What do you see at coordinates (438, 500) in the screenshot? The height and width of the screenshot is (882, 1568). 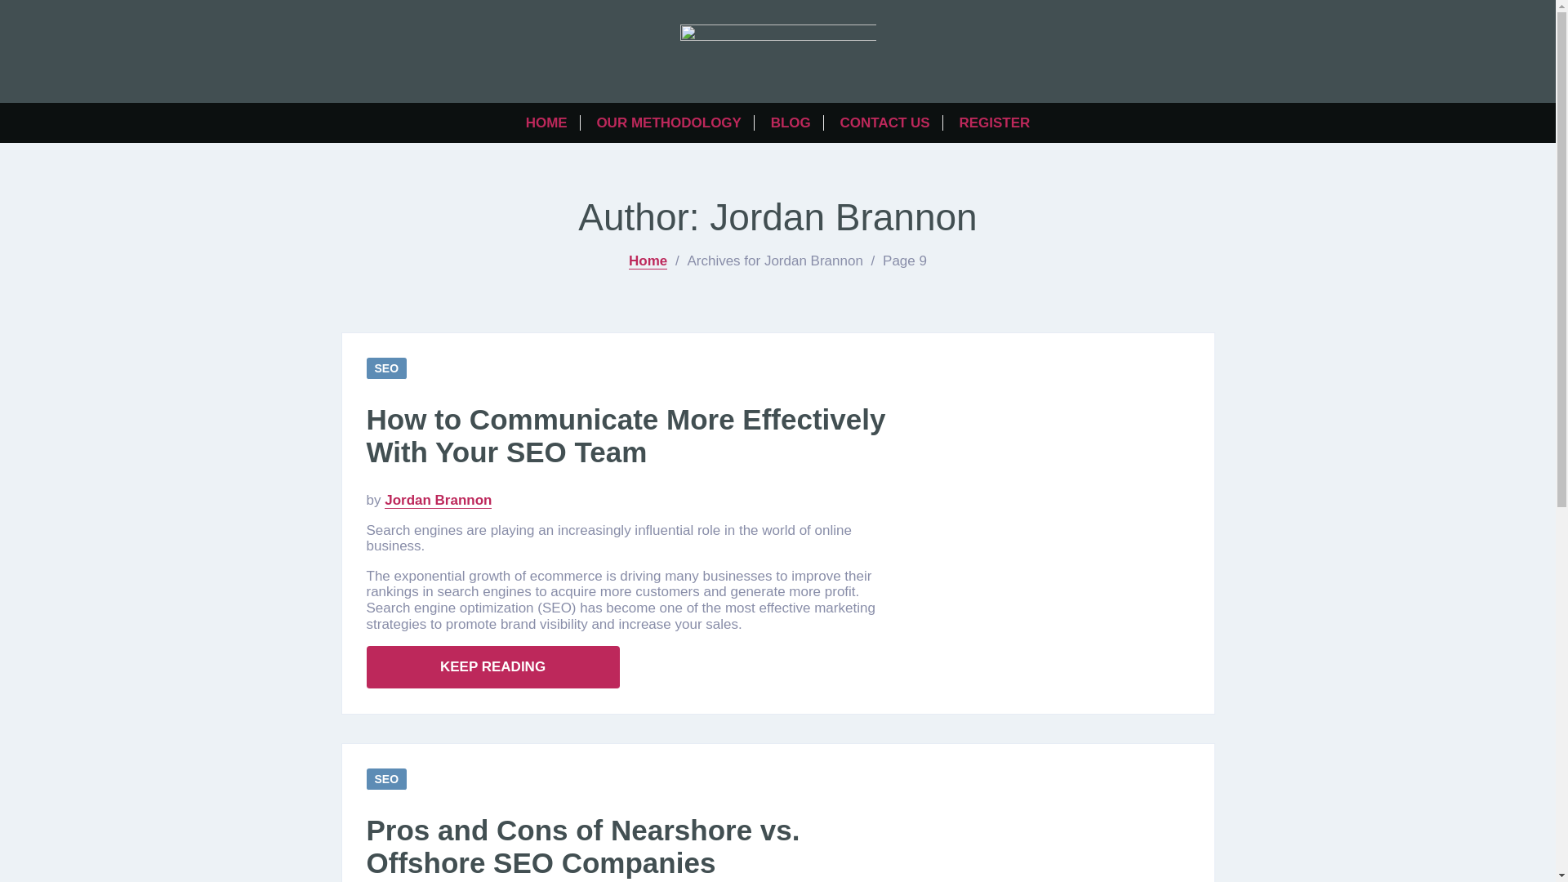 I see `Jordan Brannon` at bounding box center [438, 500].